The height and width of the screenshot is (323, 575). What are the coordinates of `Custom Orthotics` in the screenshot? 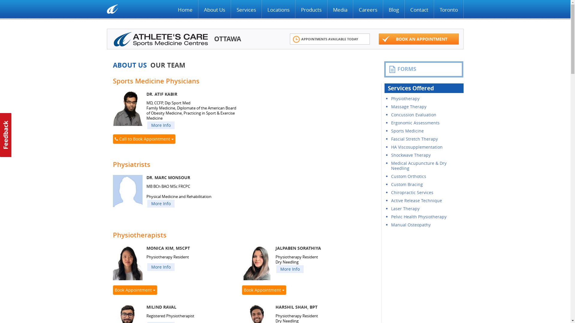 It's located at (408, 176).